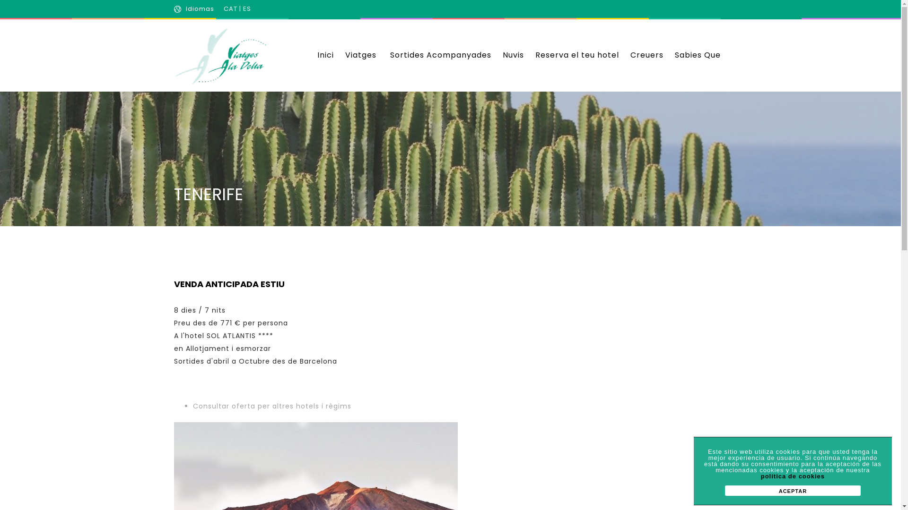  I want to click on Sortides Acompanyades, so click(440, 55).